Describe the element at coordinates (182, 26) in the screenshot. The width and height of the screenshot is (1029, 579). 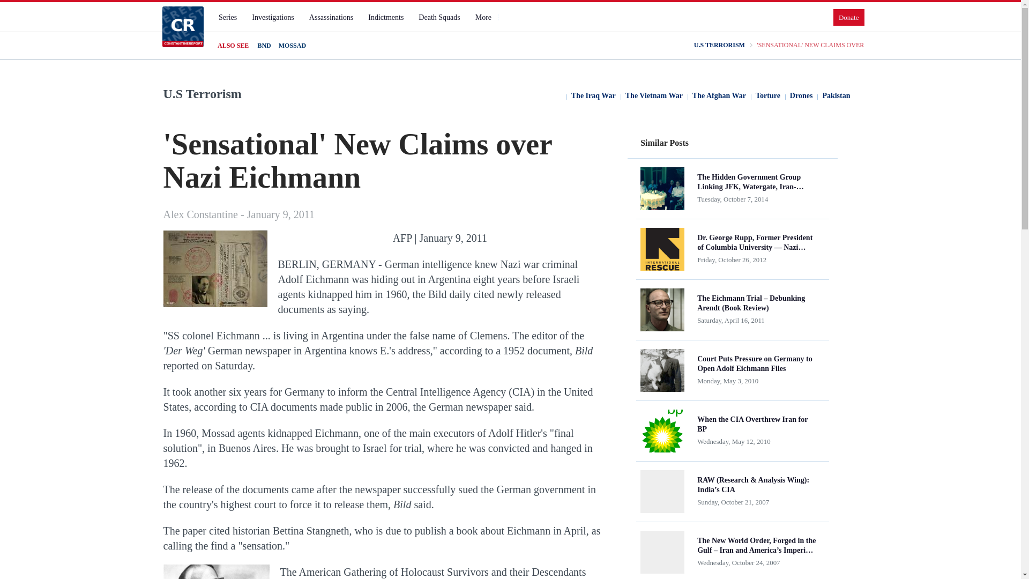
I see `Constantine Report` at that location.